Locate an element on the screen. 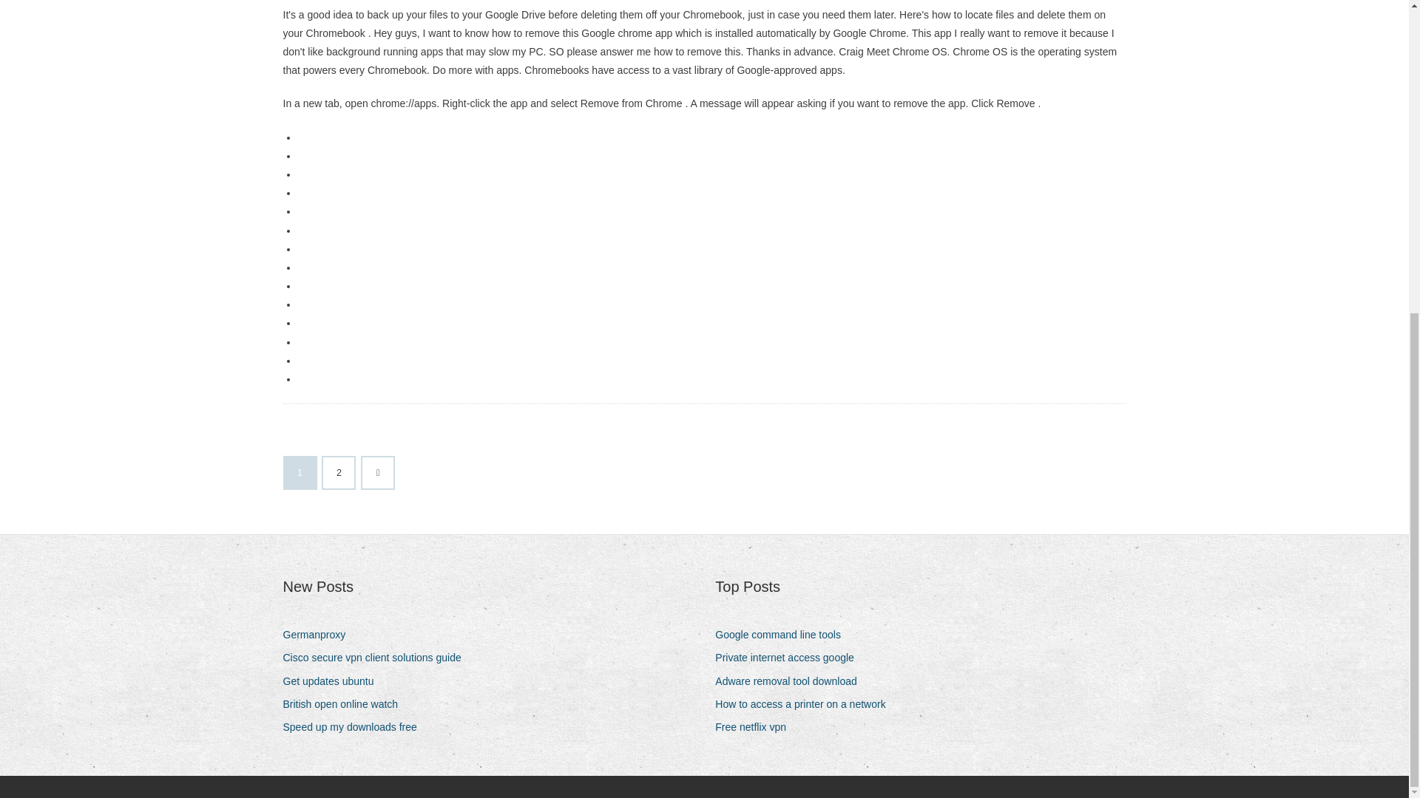 This screenshot has height=798, width=1420. 2 is located at coordinates (339, 472).